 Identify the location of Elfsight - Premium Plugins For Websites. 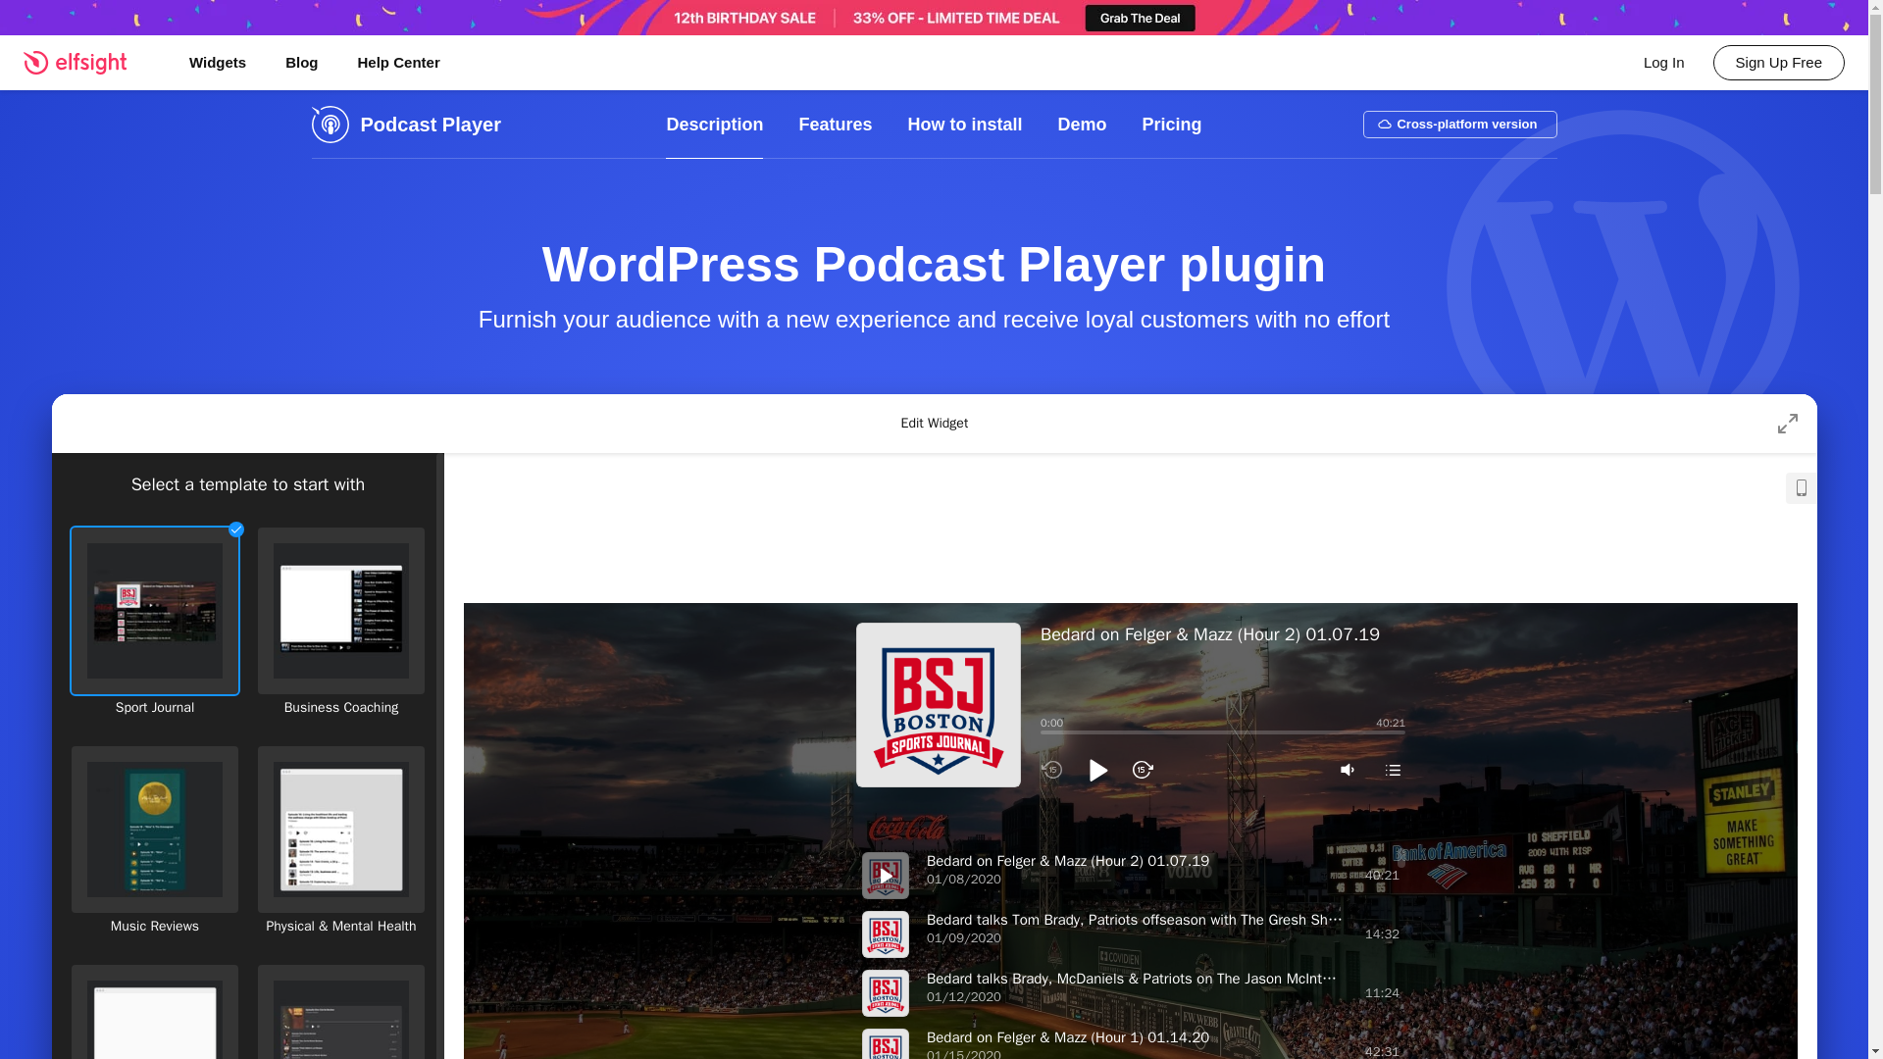
(86, 62).